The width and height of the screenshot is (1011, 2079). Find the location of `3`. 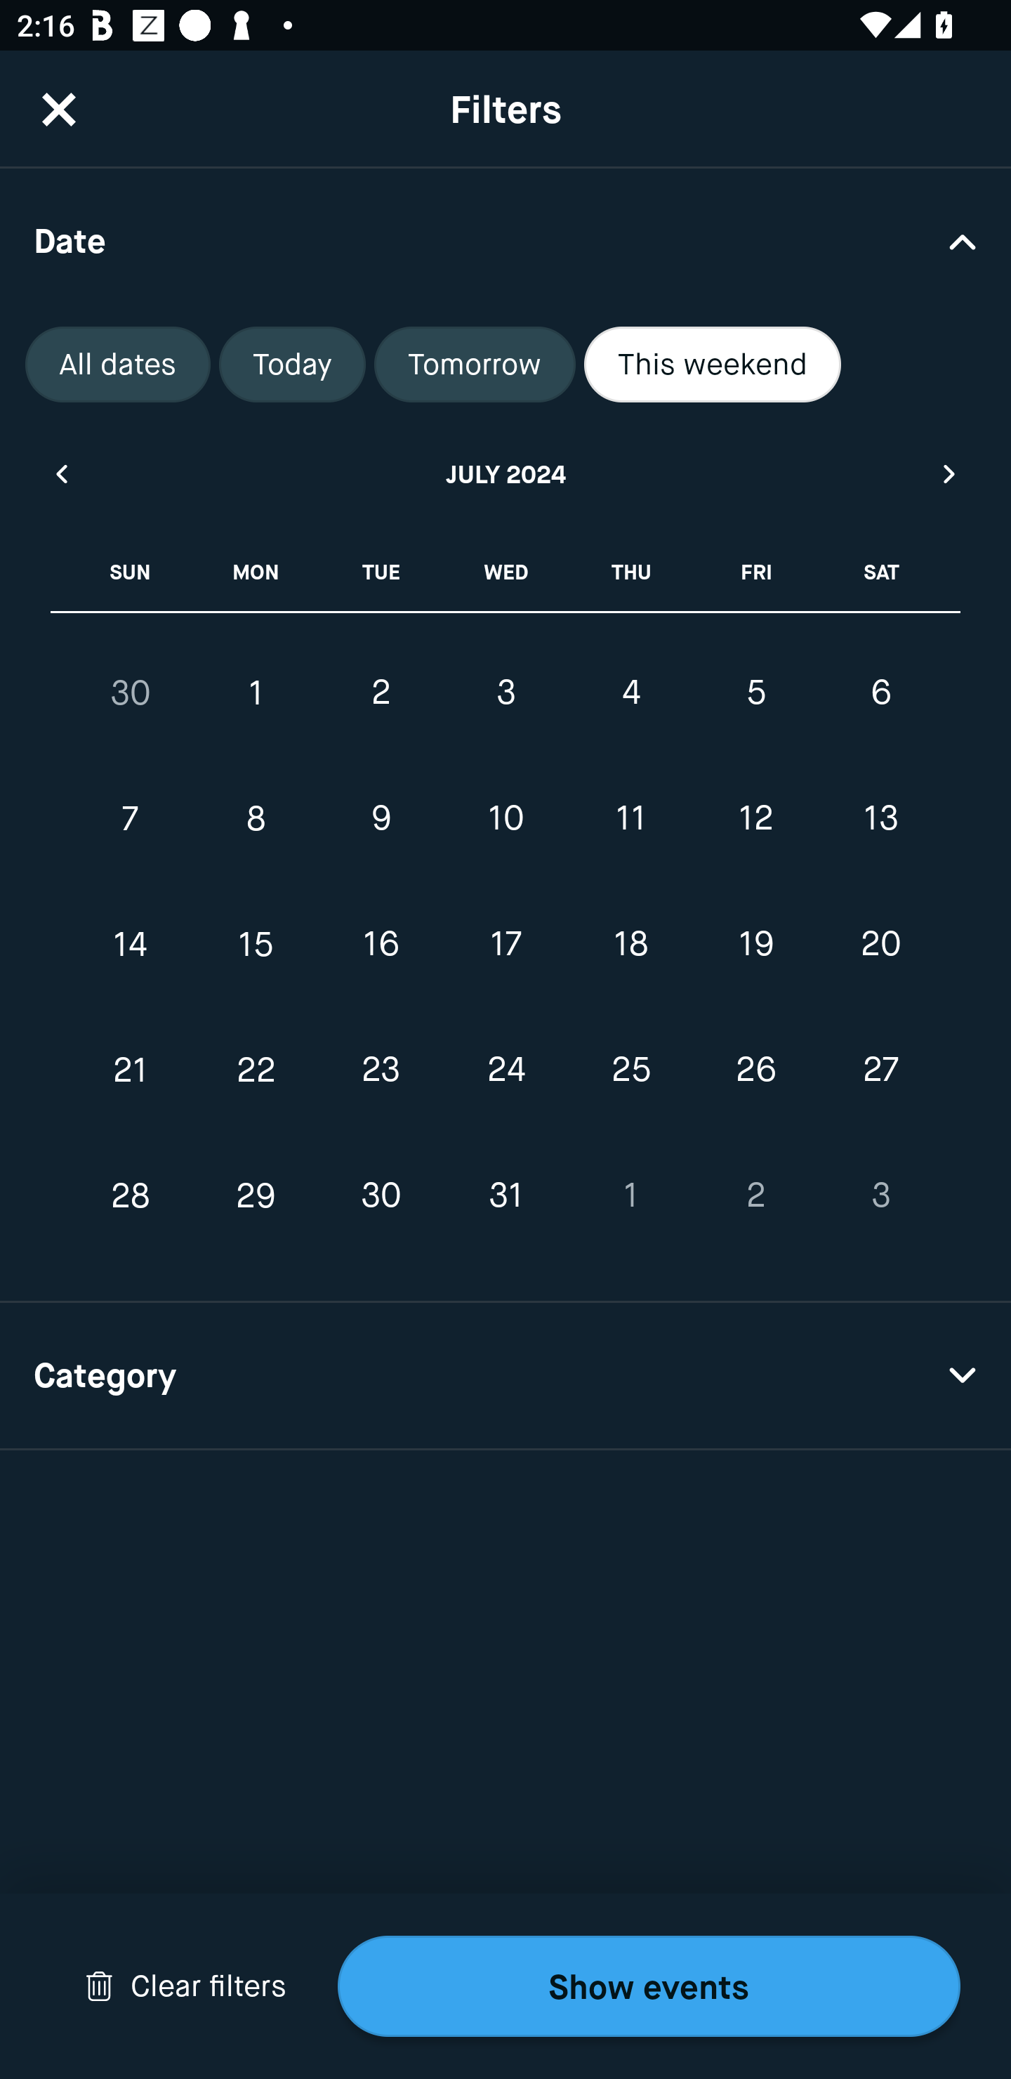

3 is located at coordinates (880, 1195).